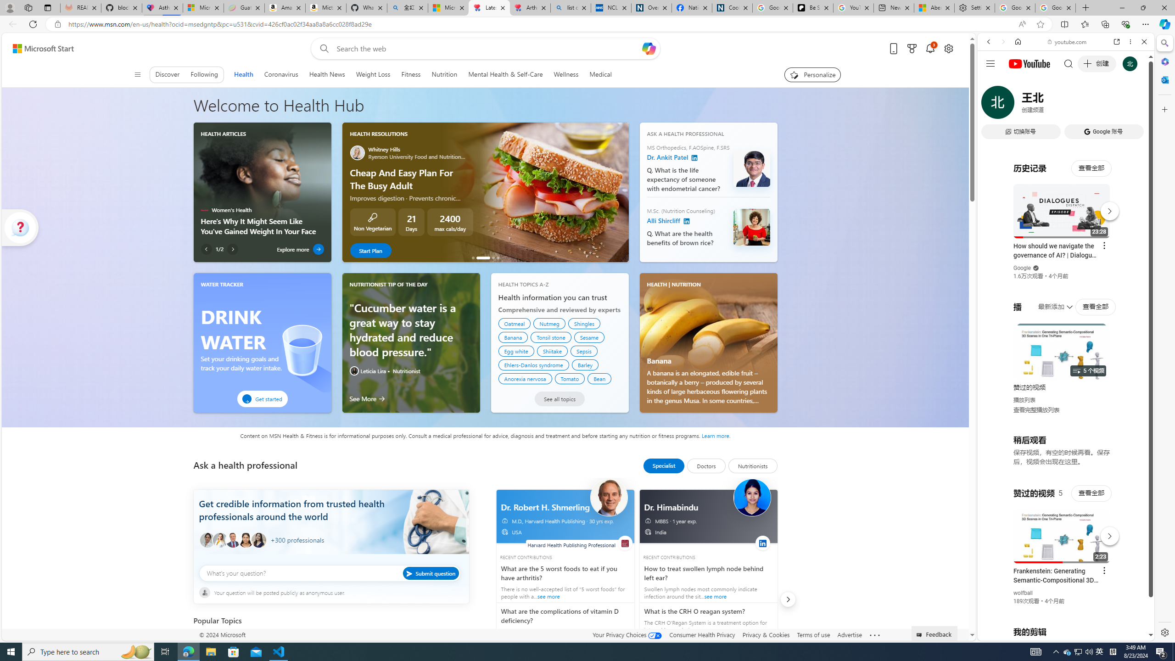 Image resolution: width=1175 pixels, height=661 pixels. I want to click on Class: dict_pnIcon rms_img, so click(1059, 633).